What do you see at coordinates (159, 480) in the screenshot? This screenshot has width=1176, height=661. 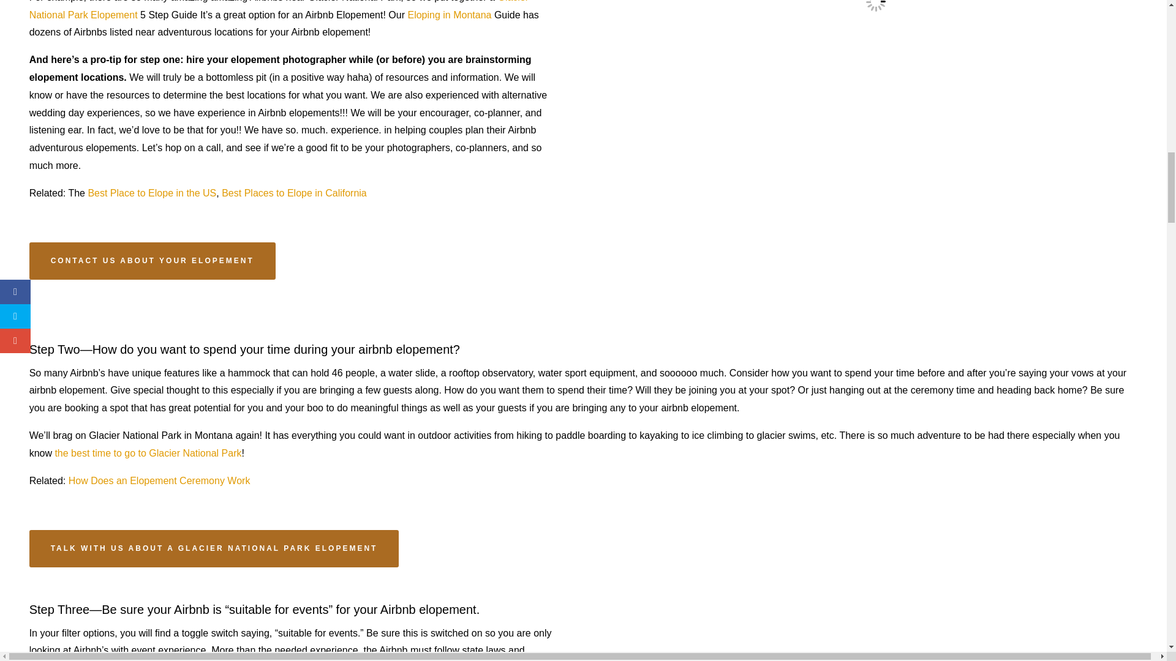 I see `How Does an Elopement Ceremony Work` at bounding box center [159, 480].